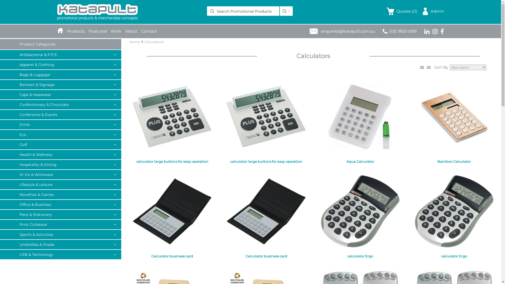  Describe the element at coordinates (348, 31) in the screenshot. I see `enquiries@katapult.com.au` at that location.